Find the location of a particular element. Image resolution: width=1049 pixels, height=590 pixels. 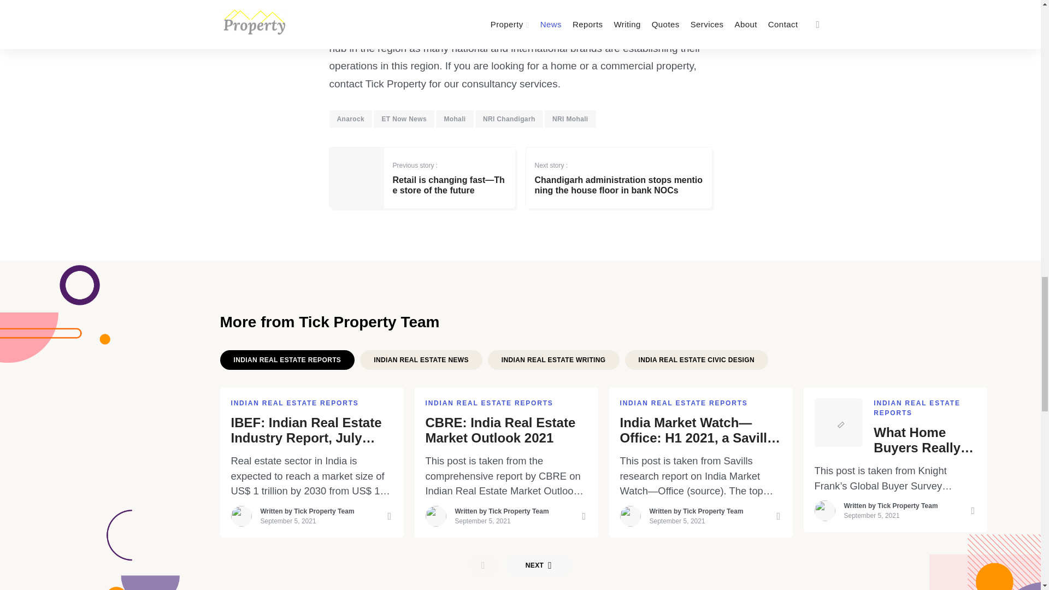

NRI Mohali is located at coordinates (570, 119).